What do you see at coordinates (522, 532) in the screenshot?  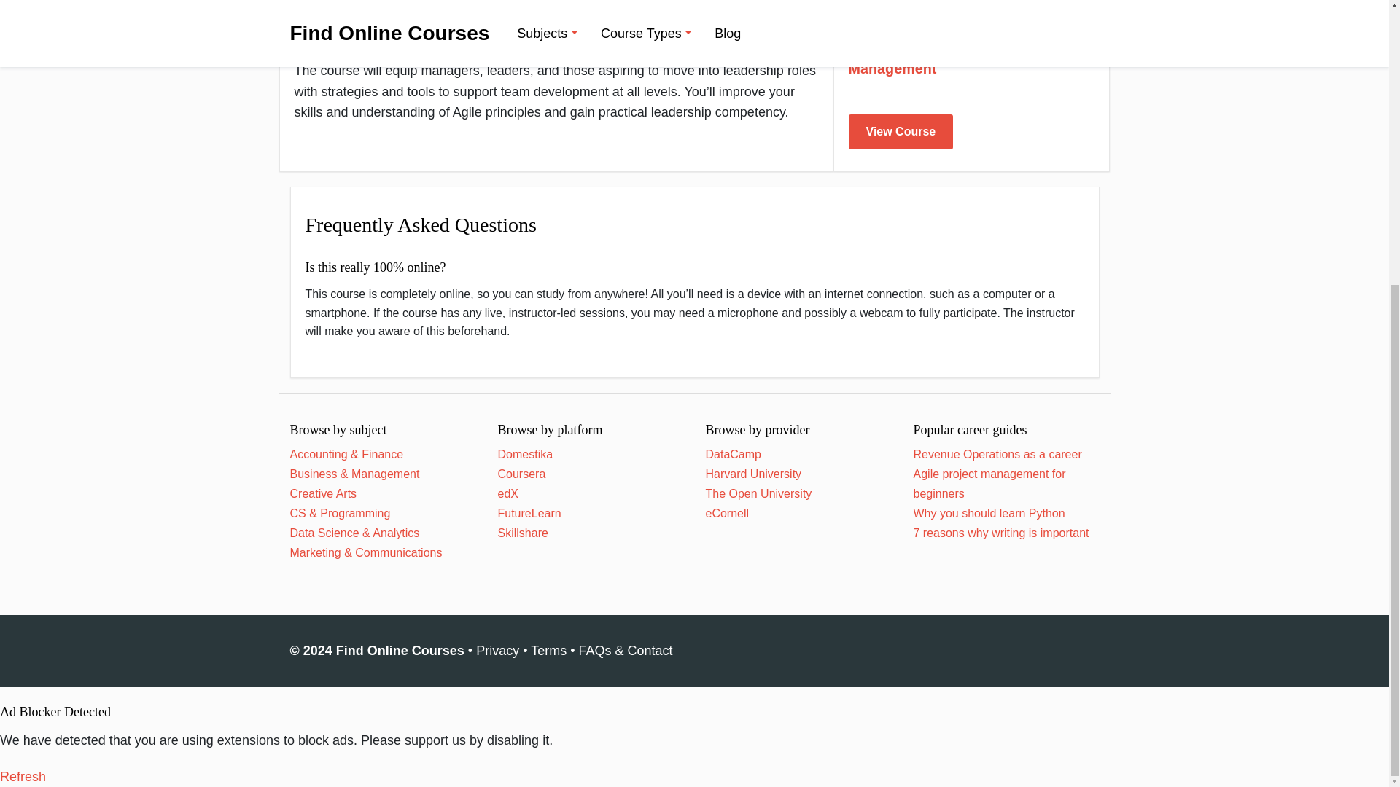 I see `Skillshare` at bounding box center [522, 532].